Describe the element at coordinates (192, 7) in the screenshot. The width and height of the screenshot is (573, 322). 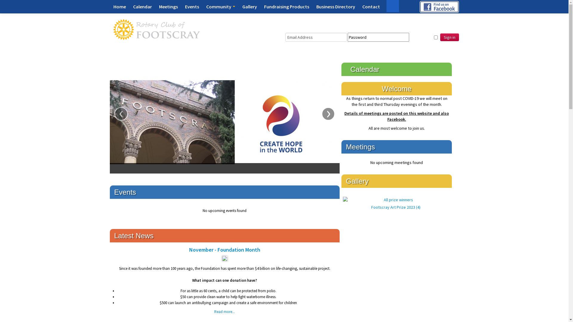
I see `Events` at that location.